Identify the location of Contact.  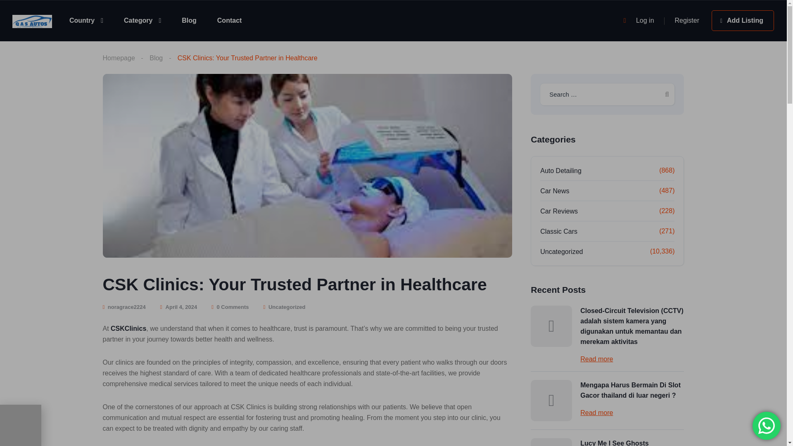
(230, 20).